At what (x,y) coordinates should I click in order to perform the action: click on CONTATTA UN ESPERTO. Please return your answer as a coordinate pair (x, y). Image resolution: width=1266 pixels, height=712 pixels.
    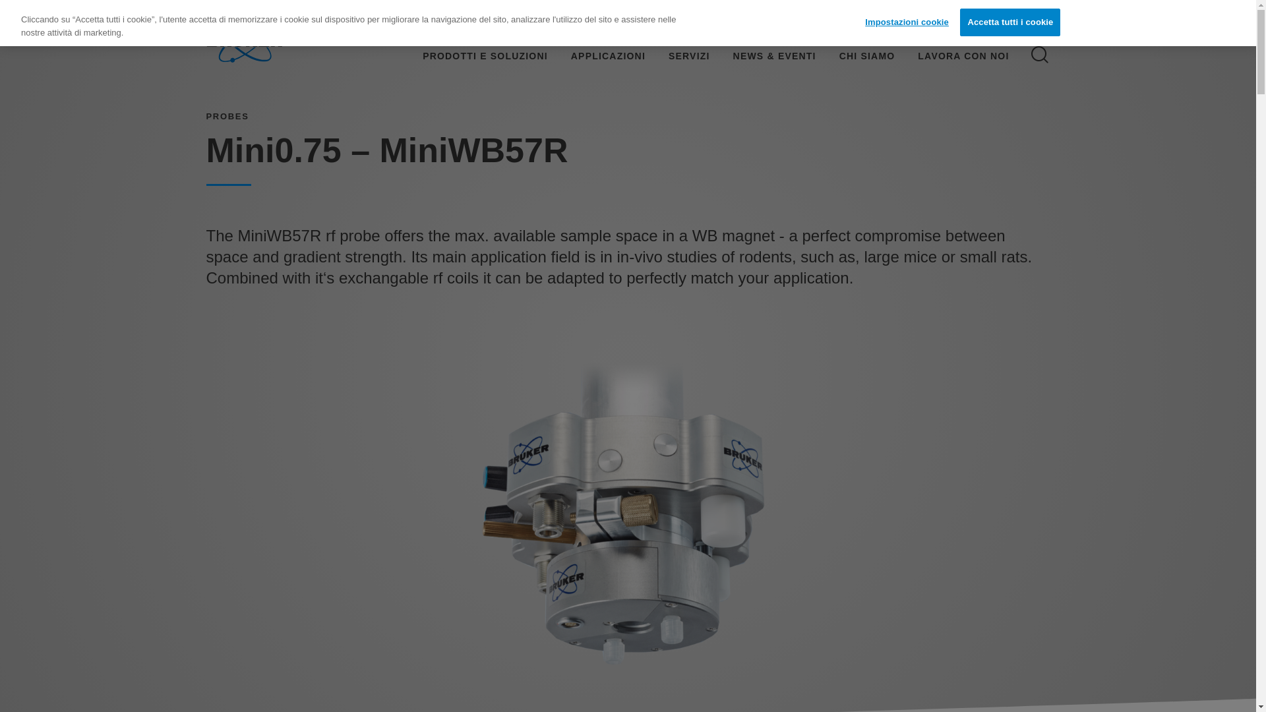
    Looking at the image, I should click on (991, 23).